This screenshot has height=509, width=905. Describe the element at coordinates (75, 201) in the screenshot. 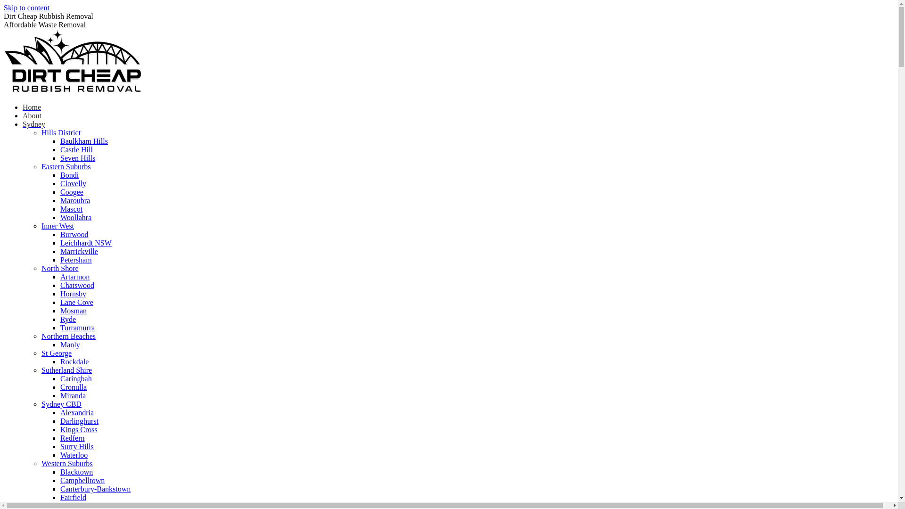

I see `Maroubra` at that location.